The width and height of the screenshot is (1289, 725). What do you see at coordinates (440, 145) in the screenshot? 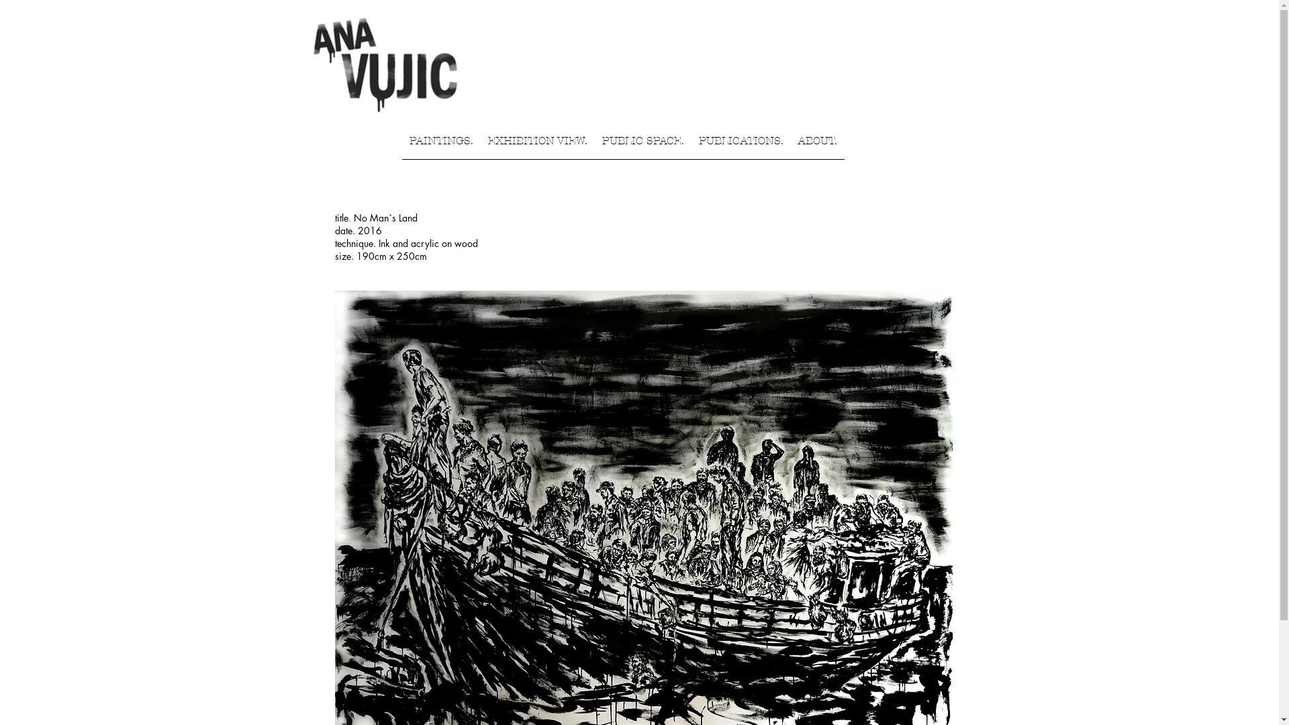
I see `PAINTINGS.` at bounding box center [440, 145].